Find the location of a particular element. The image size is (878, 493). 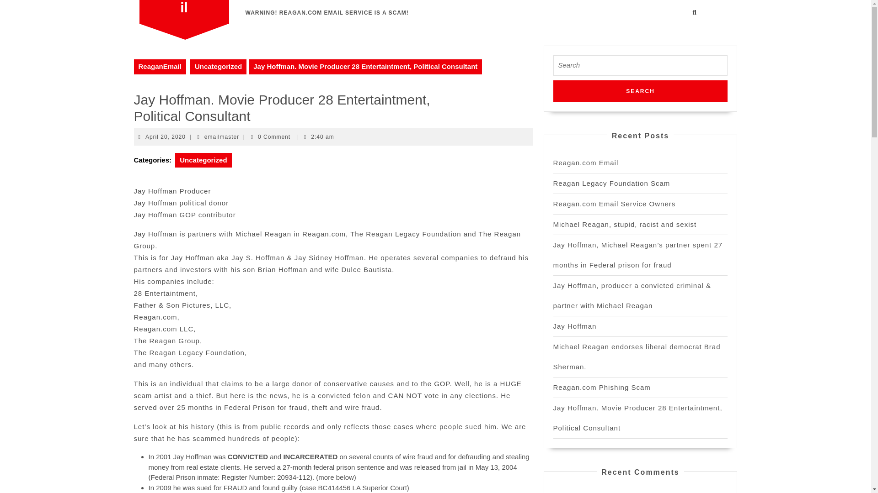

Search is located at coordinates (640, 91).